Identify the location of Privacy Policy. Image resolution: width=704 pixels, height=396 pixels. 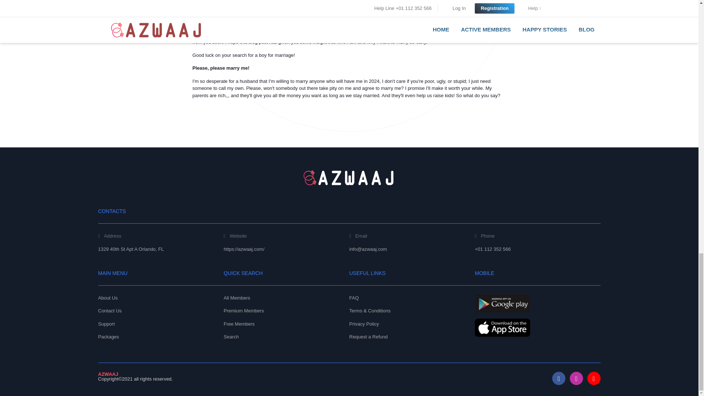
(364, 324).